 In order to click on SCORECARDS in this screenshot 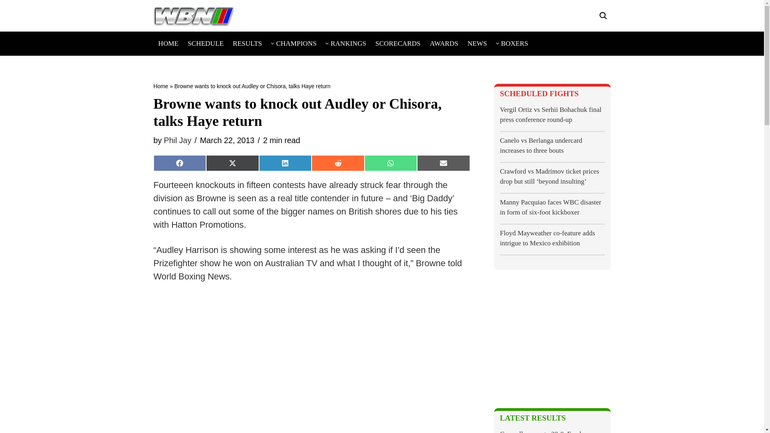, I will do `click(398, 43)`.